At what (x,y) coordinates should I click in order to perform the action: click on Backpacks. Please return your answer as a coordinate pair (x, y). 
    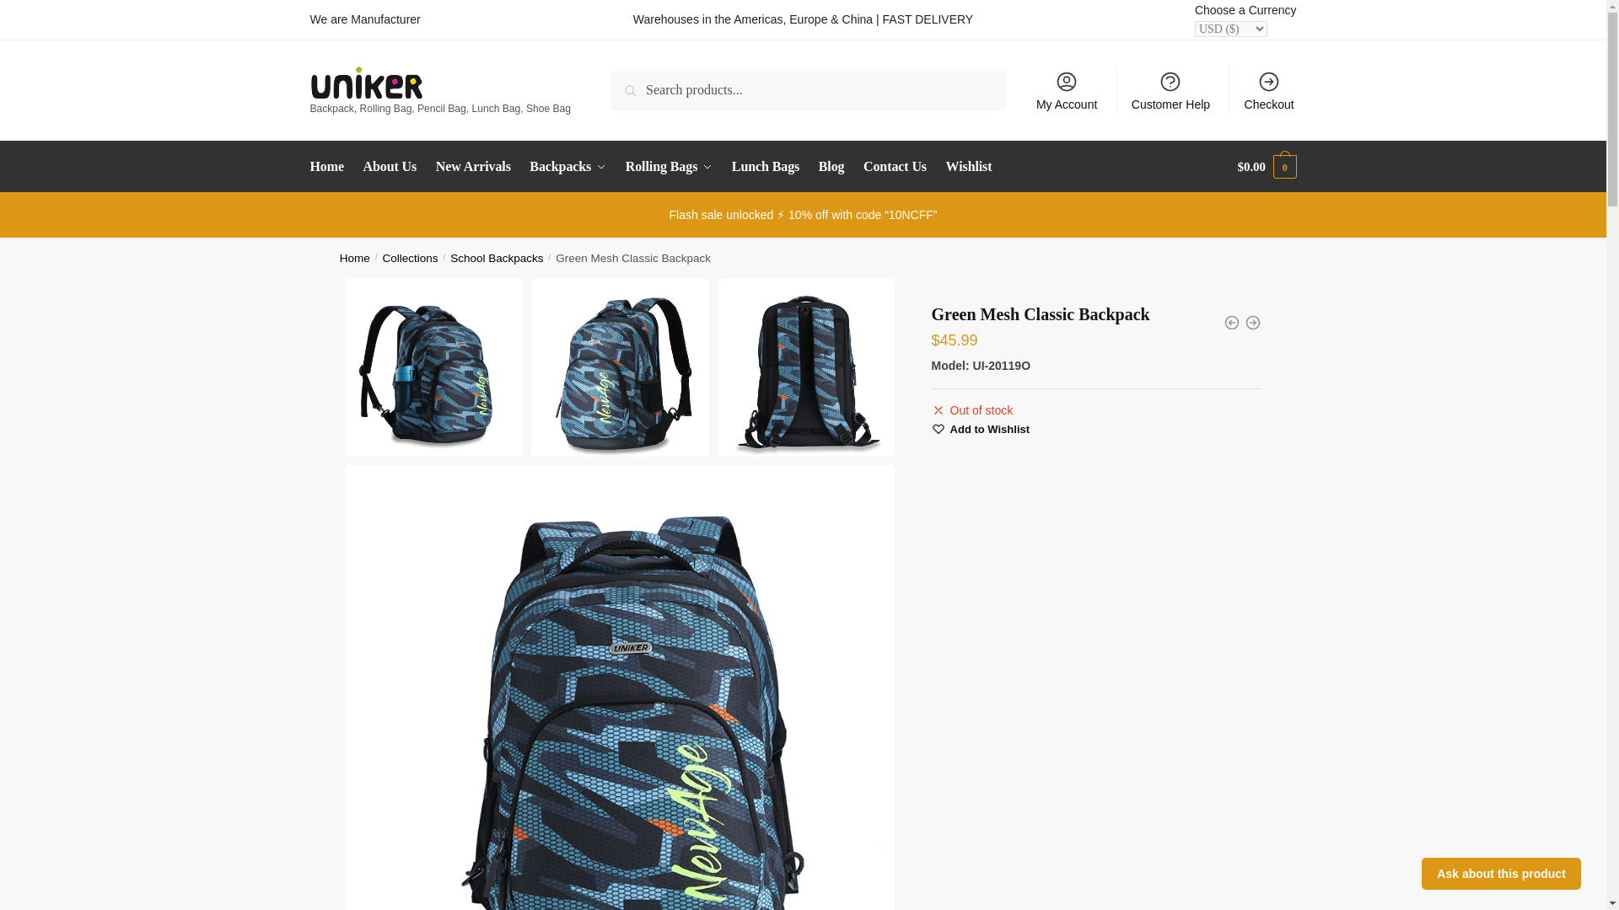
    Looking at the image, I should click on (568, 167).